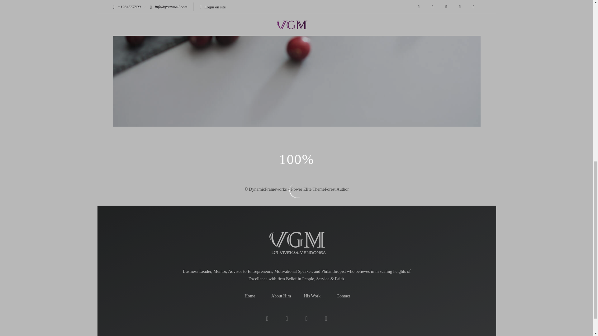 Image resolution: width=598 pixels, height=336 pixels. I want to click on WARRANTY AND RETURN, so click(343, 151).